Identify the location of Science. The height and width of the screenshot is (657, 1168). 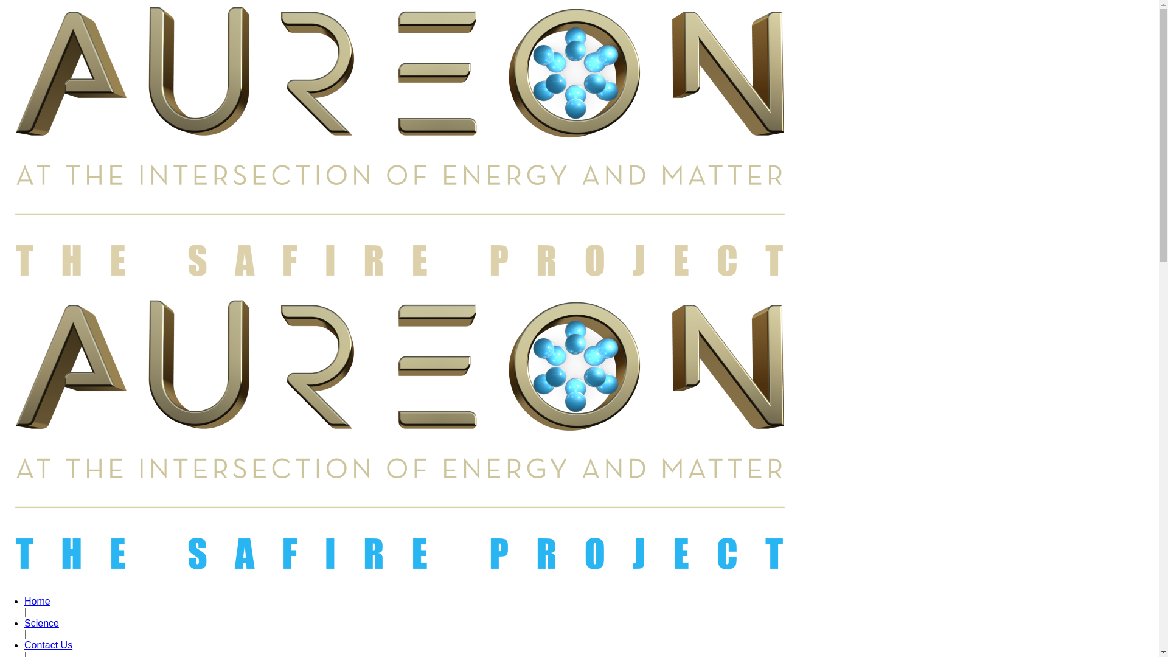
(41, 623).